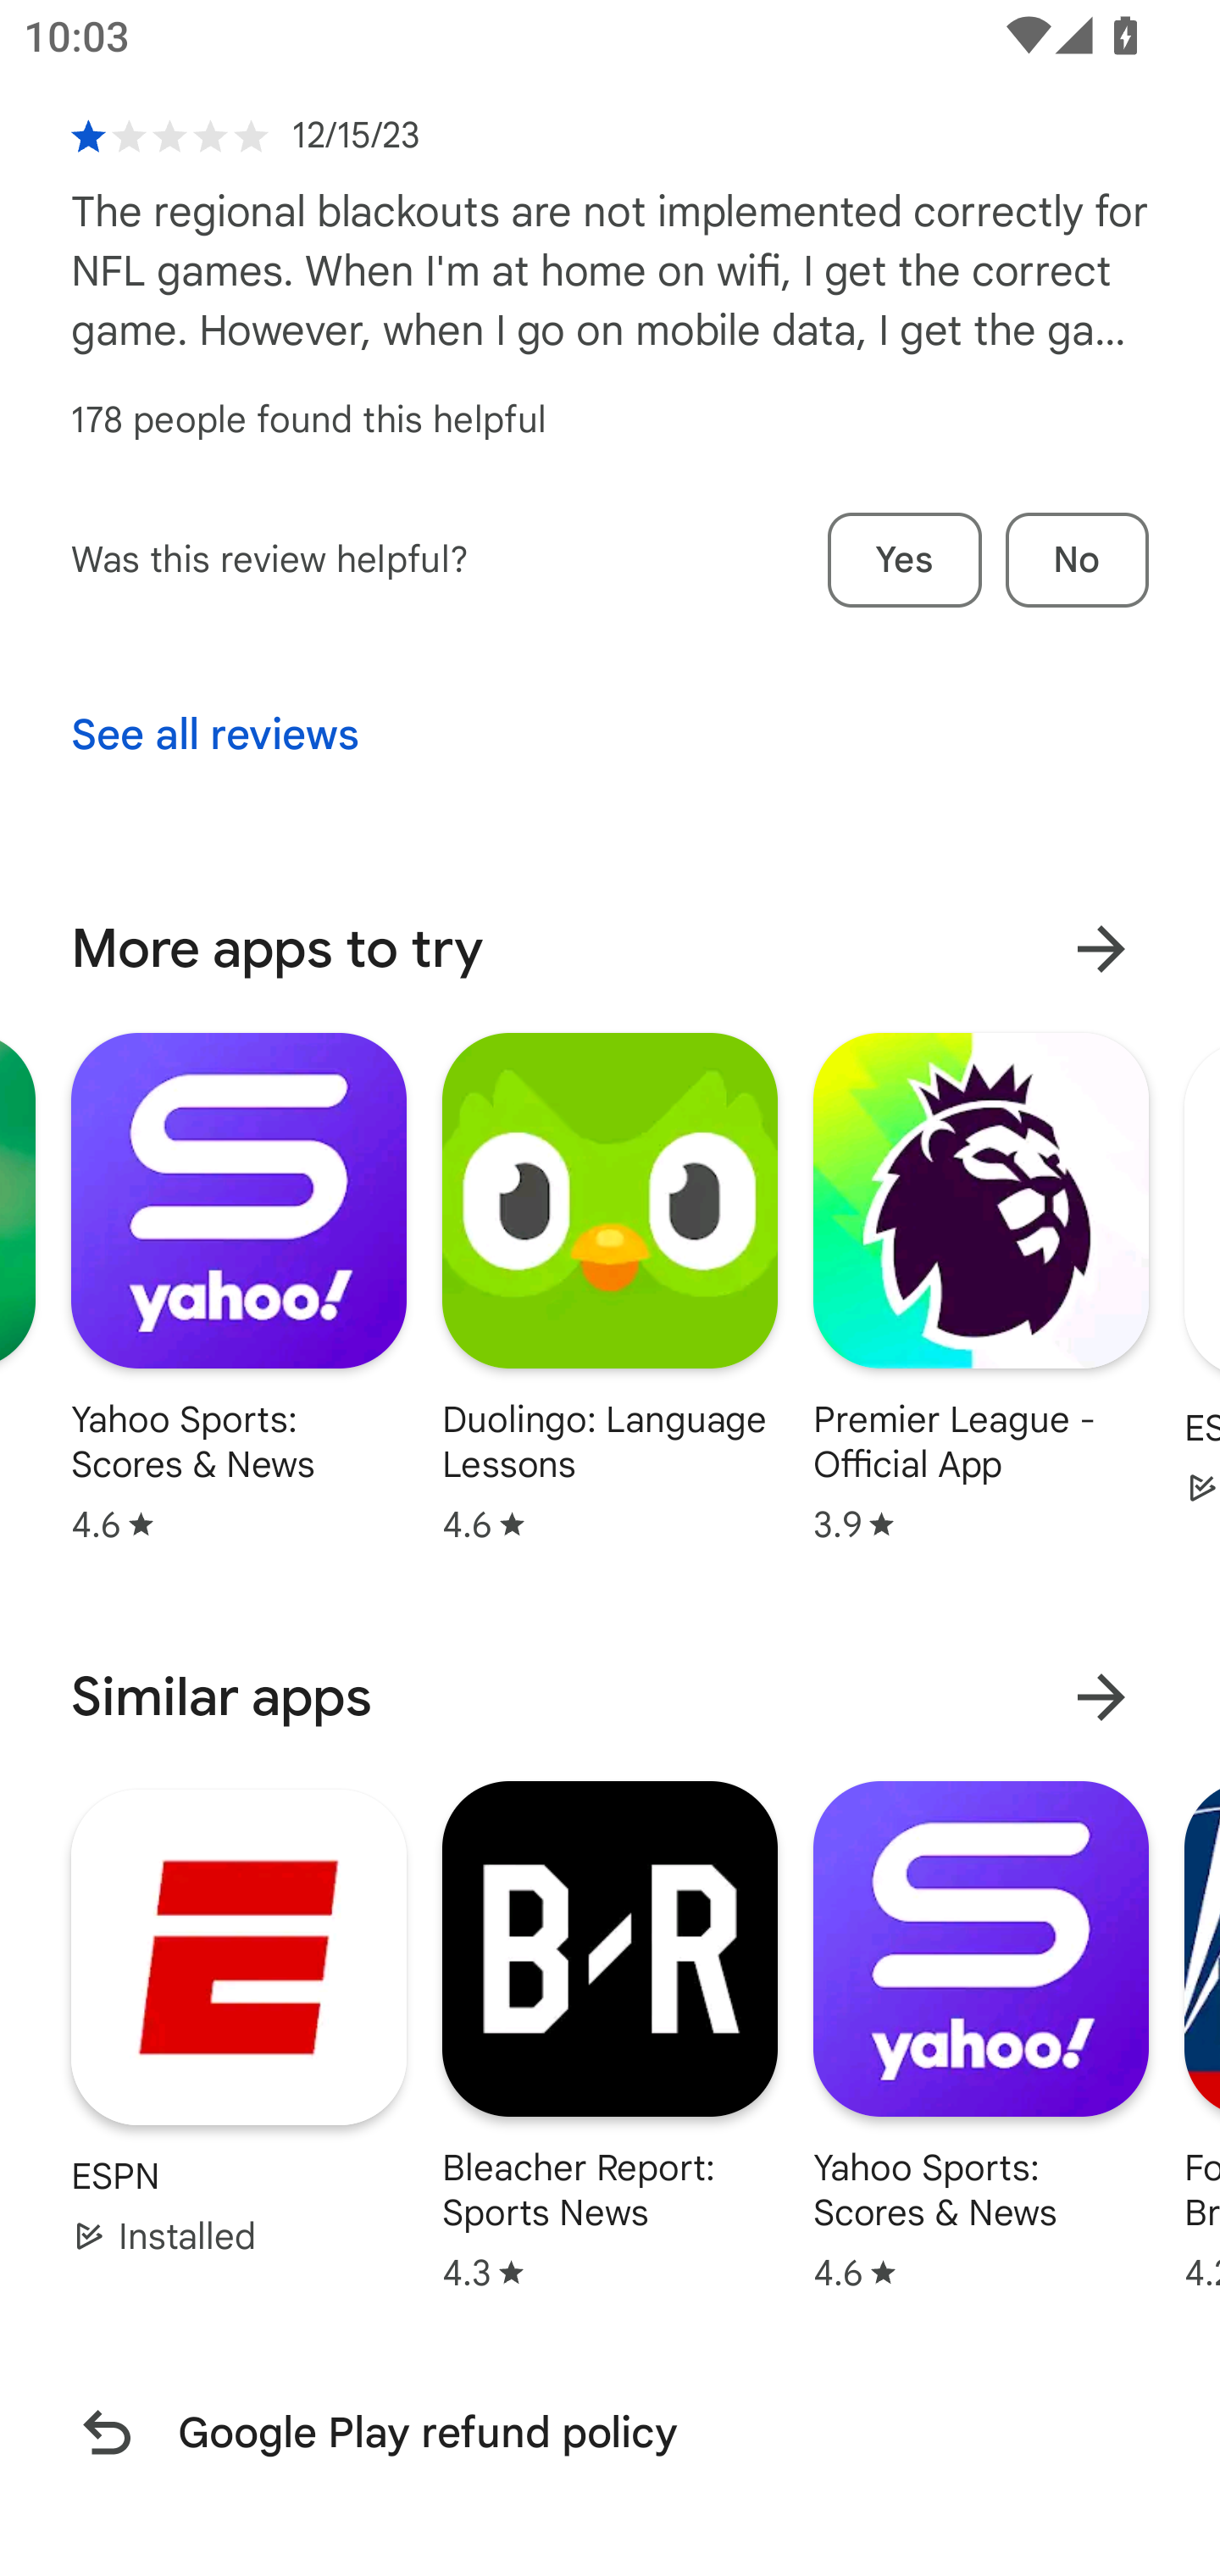  What do you see at coordinates (1077, 559) in the screenshot?
I see `No` at bounding box center [1077, 559].